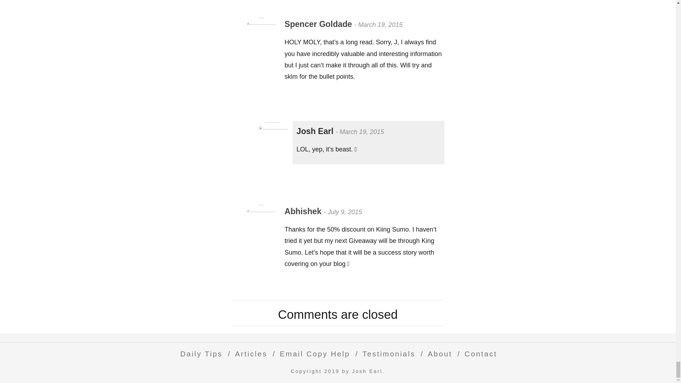 This screenshot has height=383, width=681. Describe the element at coordinates (319, 24) in the screenshot. I see `Spencer Goldade` at that location.